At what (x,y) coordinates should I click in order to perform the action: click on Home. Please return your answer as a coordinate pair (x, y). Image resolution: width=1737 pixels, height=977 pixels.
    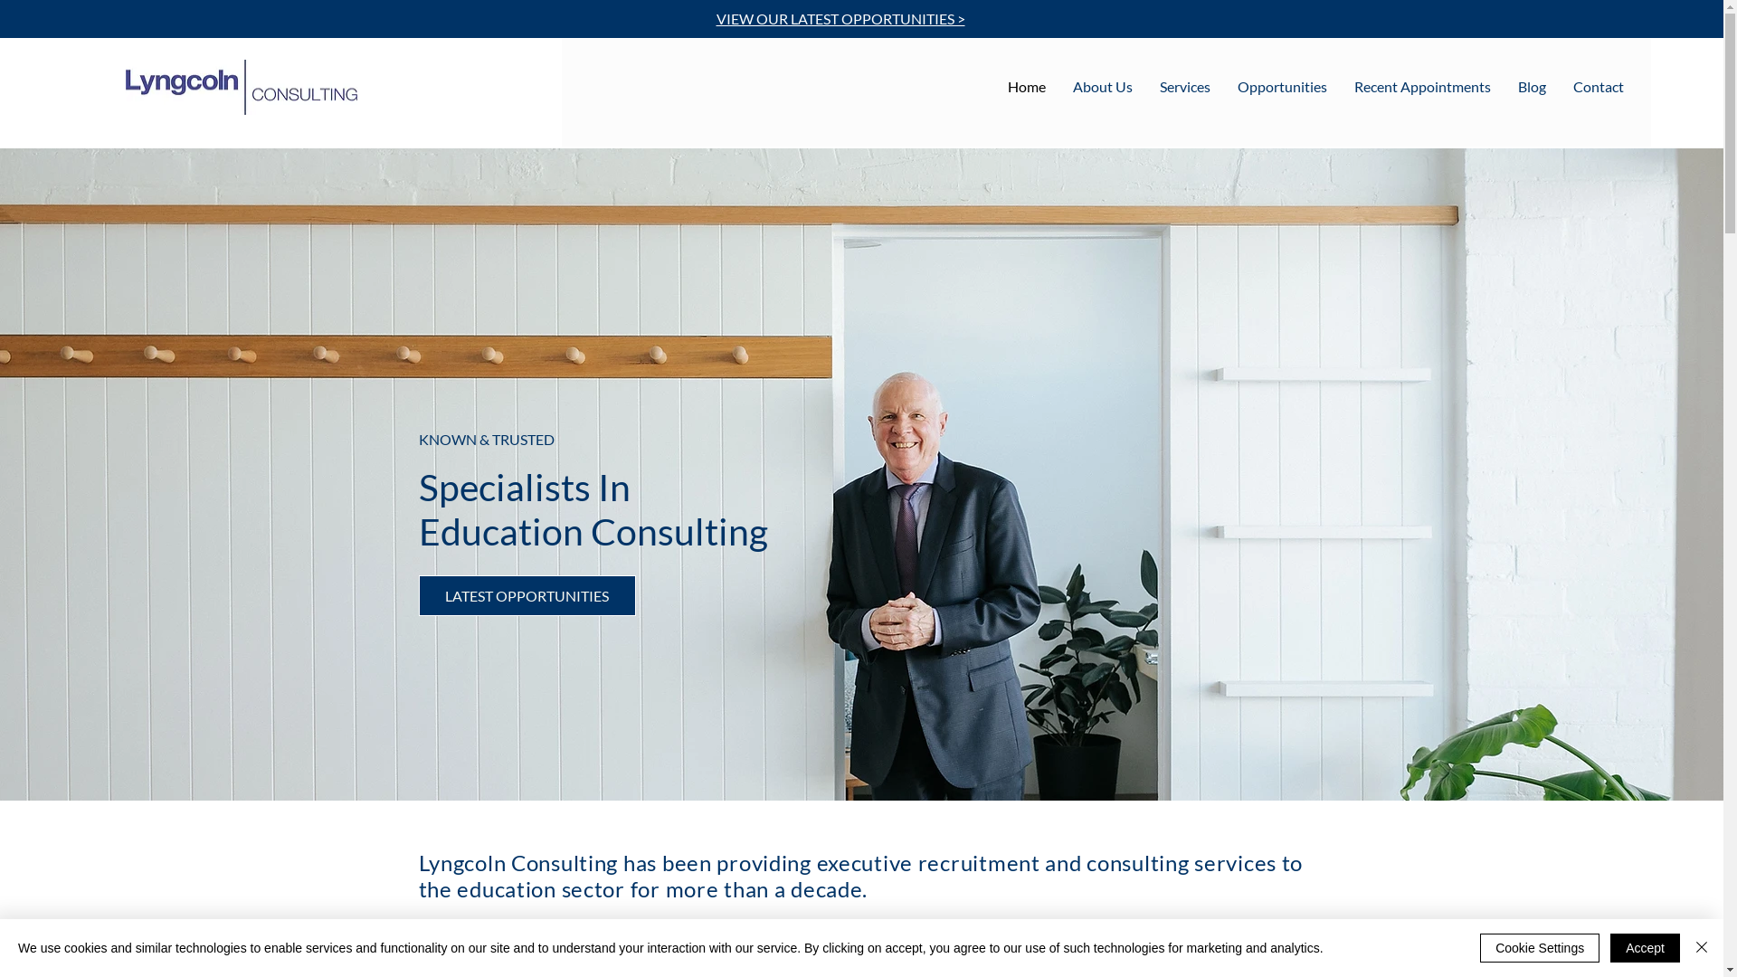
    Looking at the image, I should click on (1027, 87).